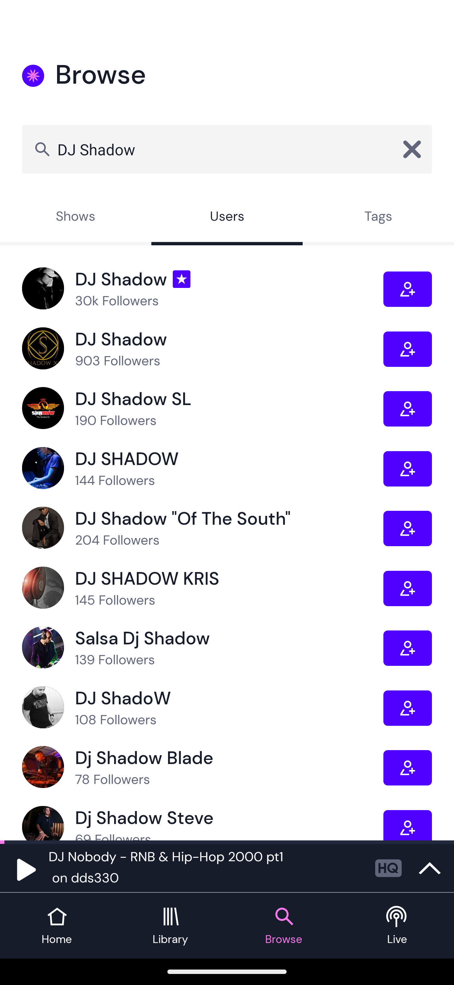  Describe the element at coordinates (407, 290) in the screenshot. I see `Follow` at that location.